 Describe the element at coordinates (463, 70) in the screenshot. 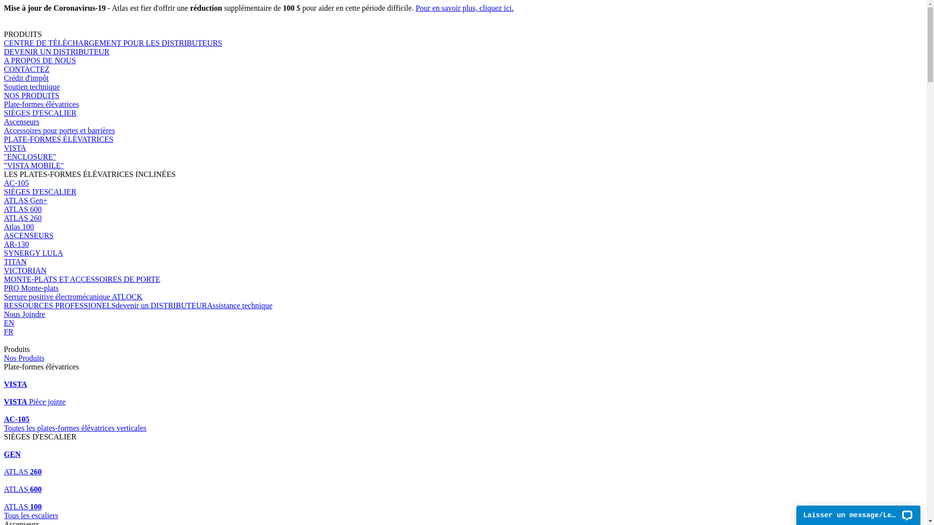

I see `CONTACTEZ` at that location.